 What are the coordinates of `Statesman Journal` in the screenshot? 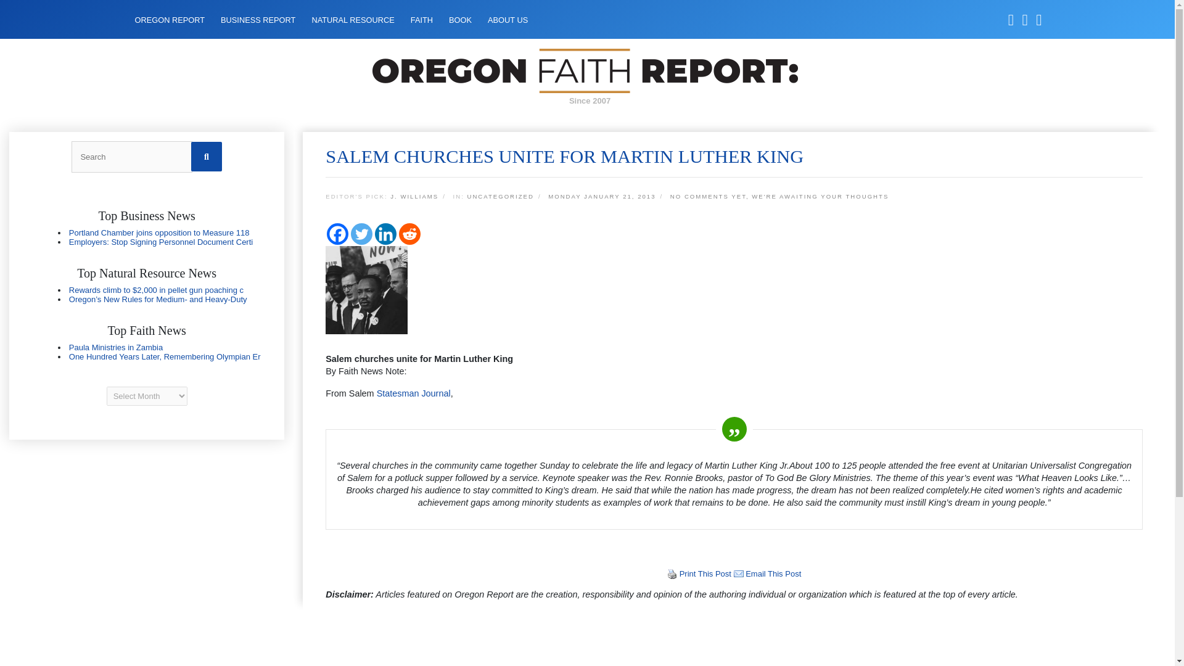 It's located at (413, 393).